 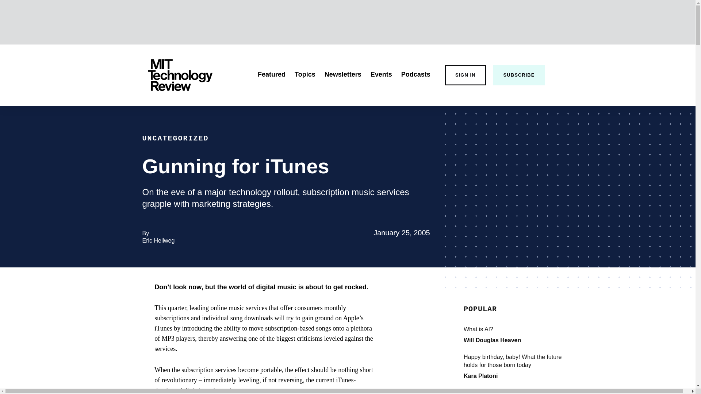 I want to click on What are AI agents? , so click(x=518, y=391).